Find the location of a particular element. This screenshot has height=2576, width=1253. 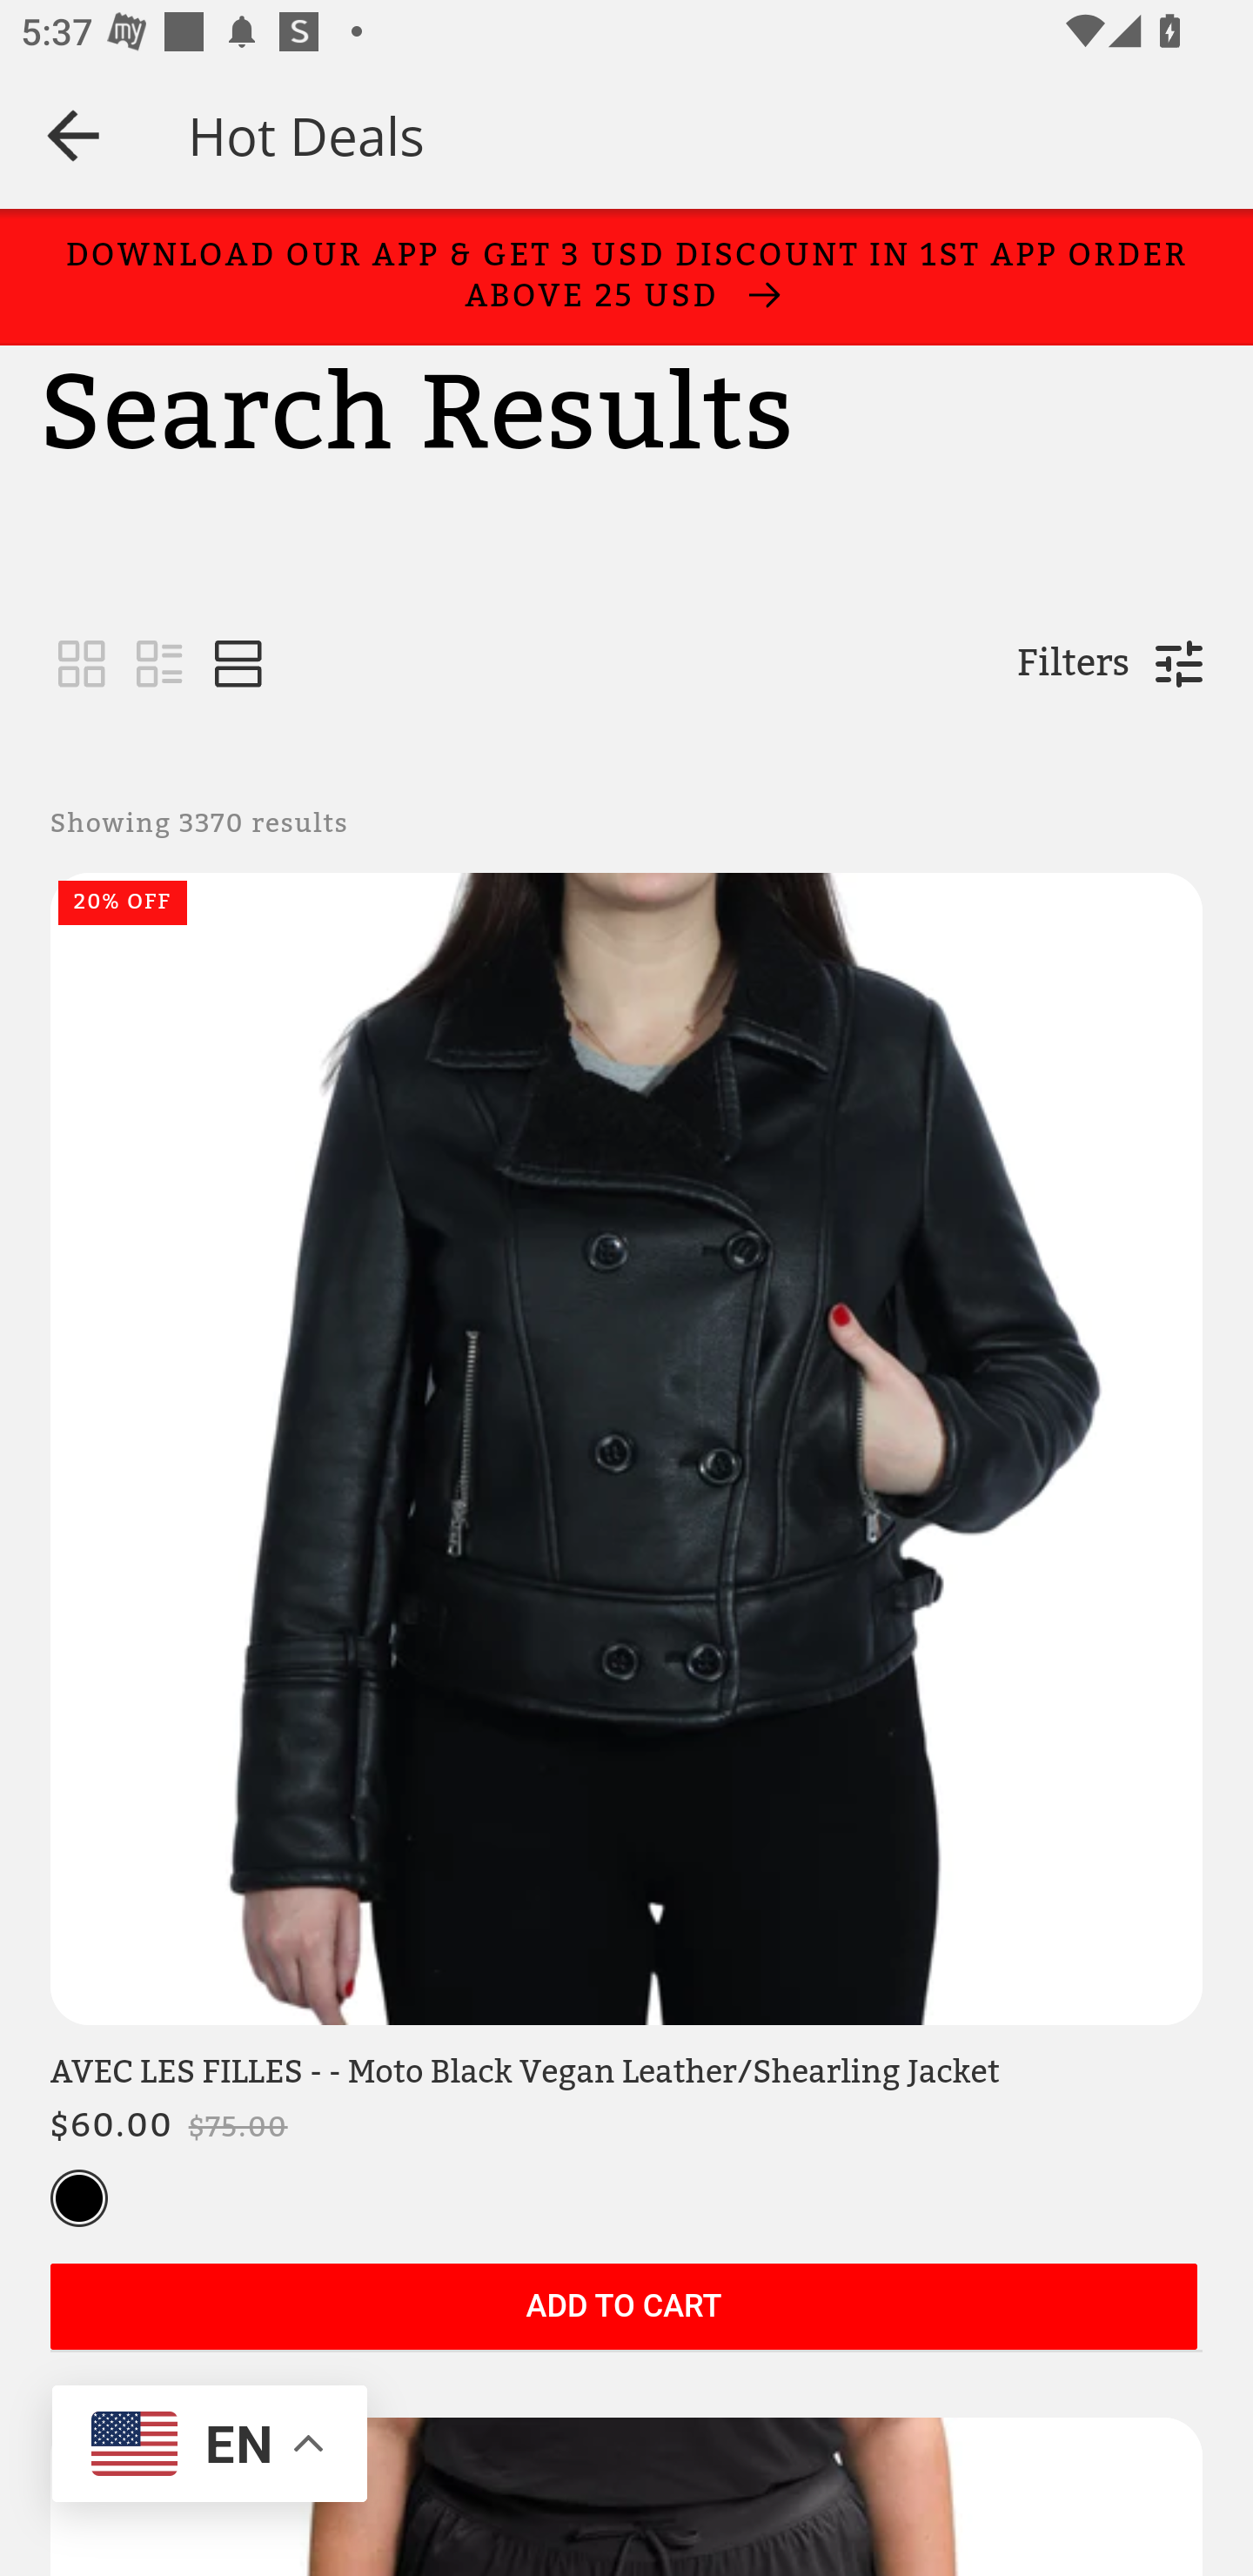

Black is located at coordinates (79, 2200).